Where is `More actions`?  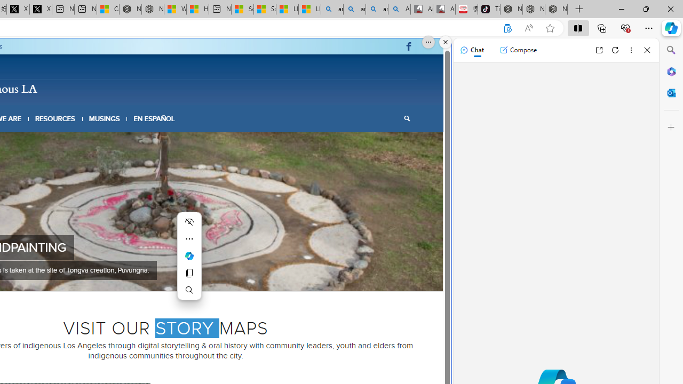
More actions is located at coordinates (189, 239).